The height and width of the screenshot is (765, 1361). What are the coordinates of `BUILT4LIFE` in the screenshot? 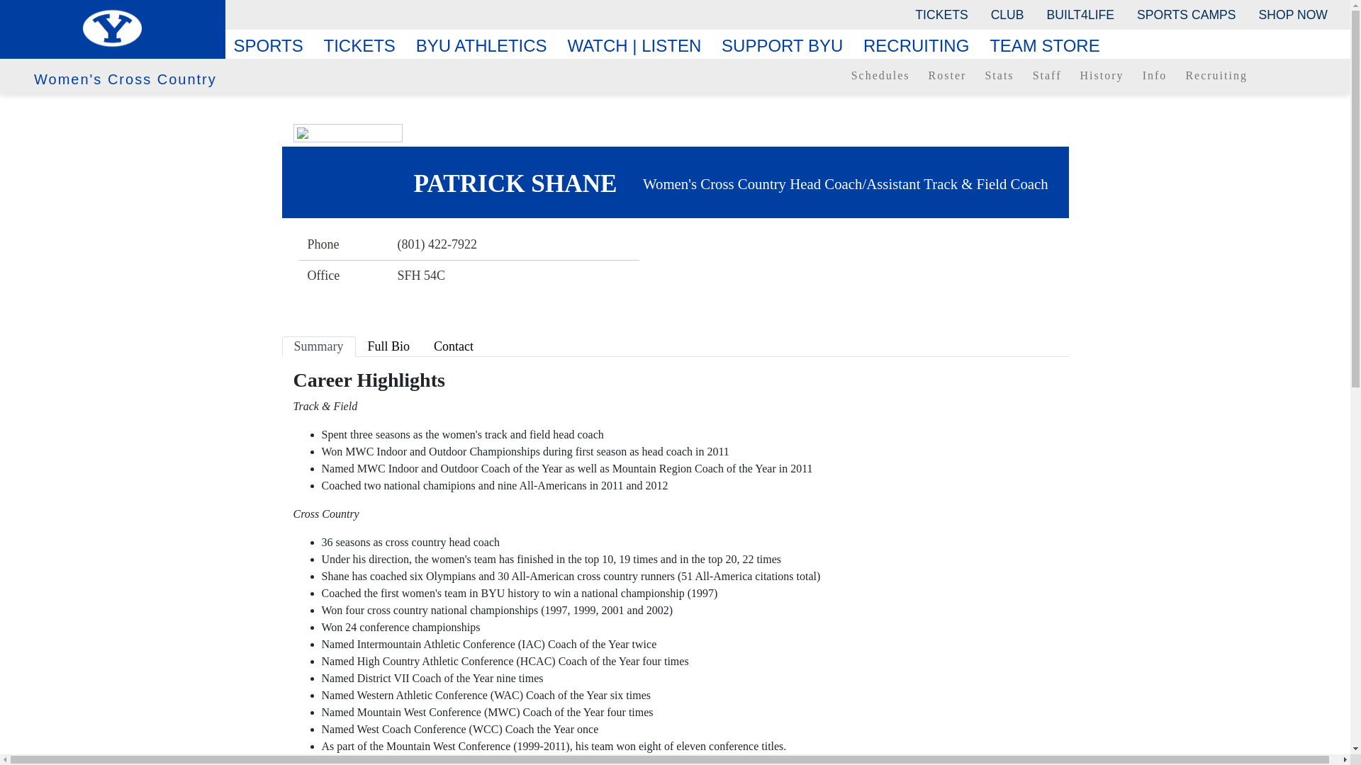 It's located at (1081, 14).